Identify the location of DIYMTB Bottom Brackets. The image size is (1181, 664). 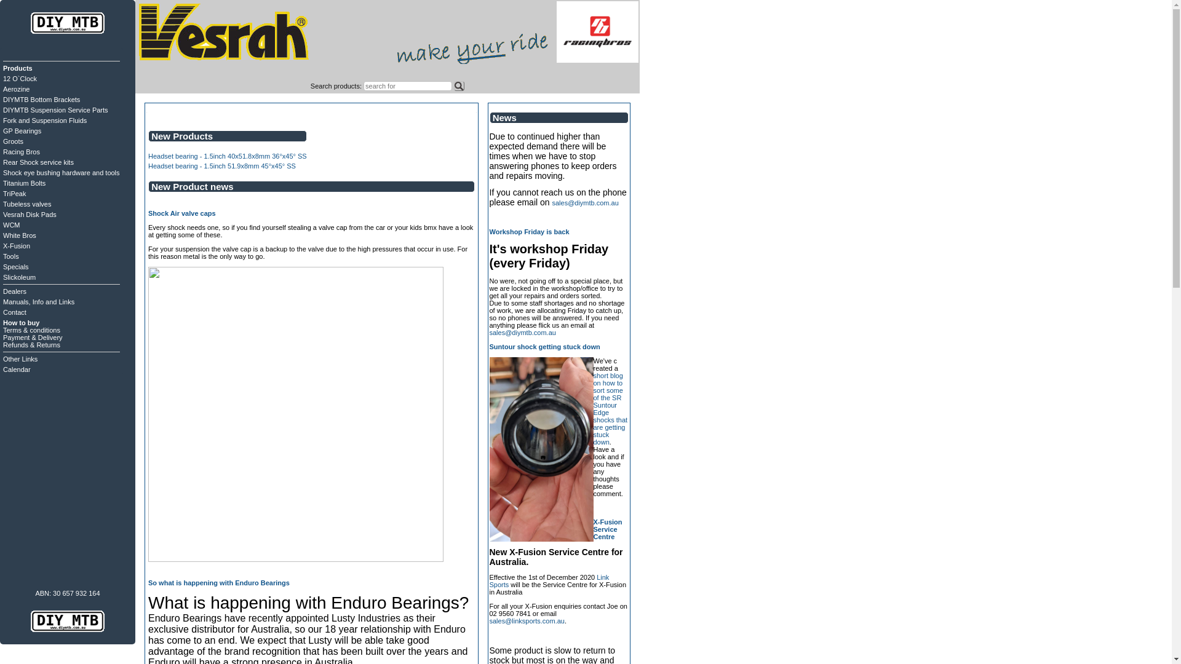
(42, 100).